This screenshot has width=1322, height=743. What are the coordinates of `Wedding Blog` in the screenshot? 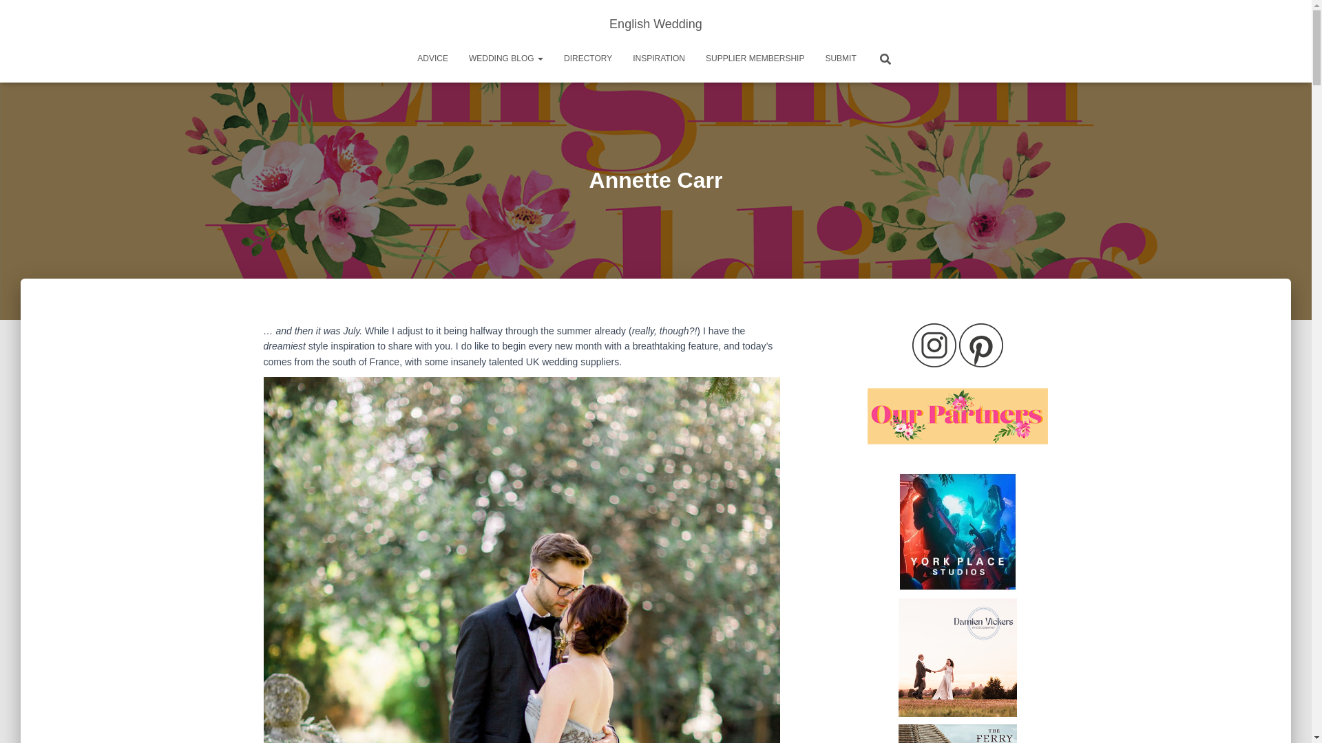 It's located at (506, 58).